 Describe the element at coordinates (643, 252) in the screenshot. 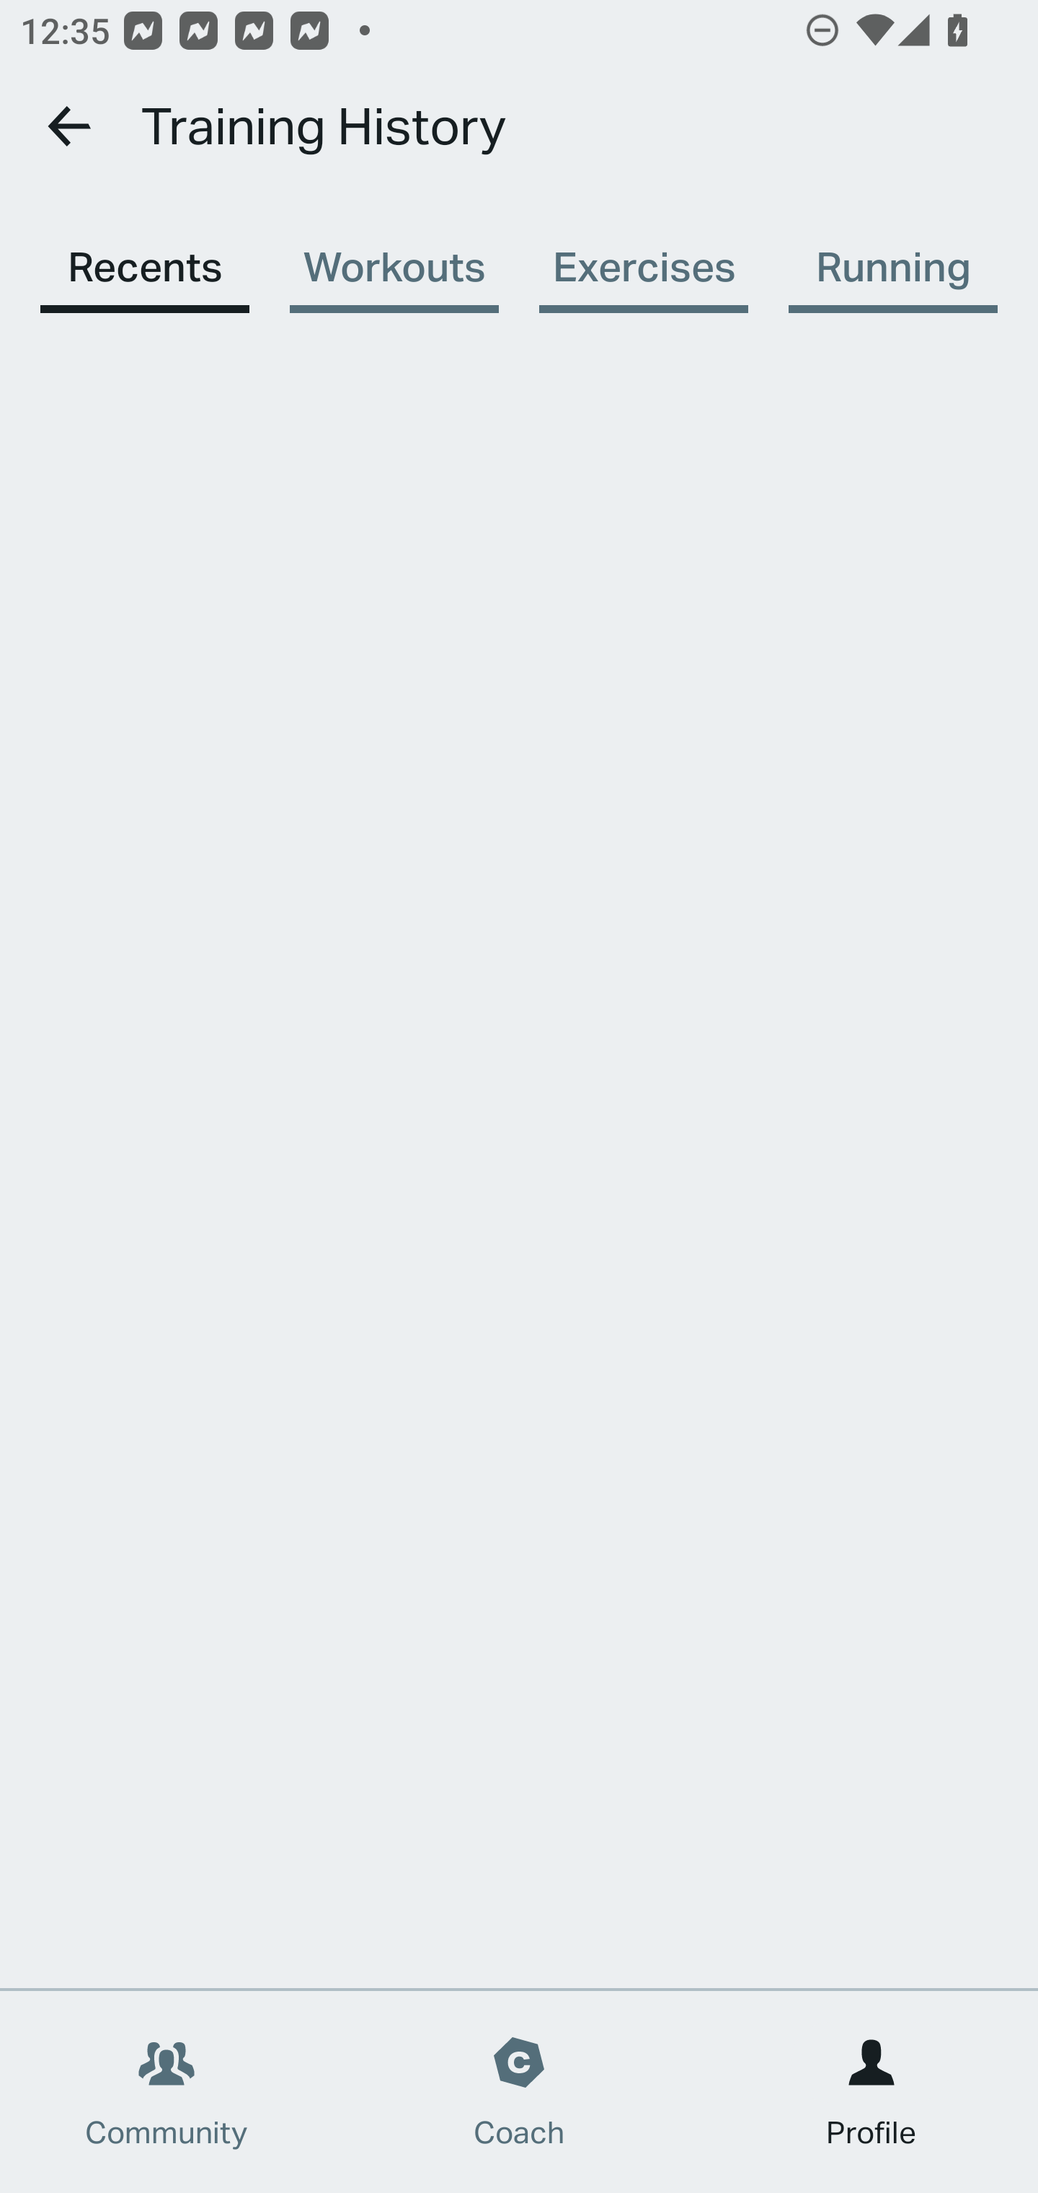

I see `Exercises` at that location.